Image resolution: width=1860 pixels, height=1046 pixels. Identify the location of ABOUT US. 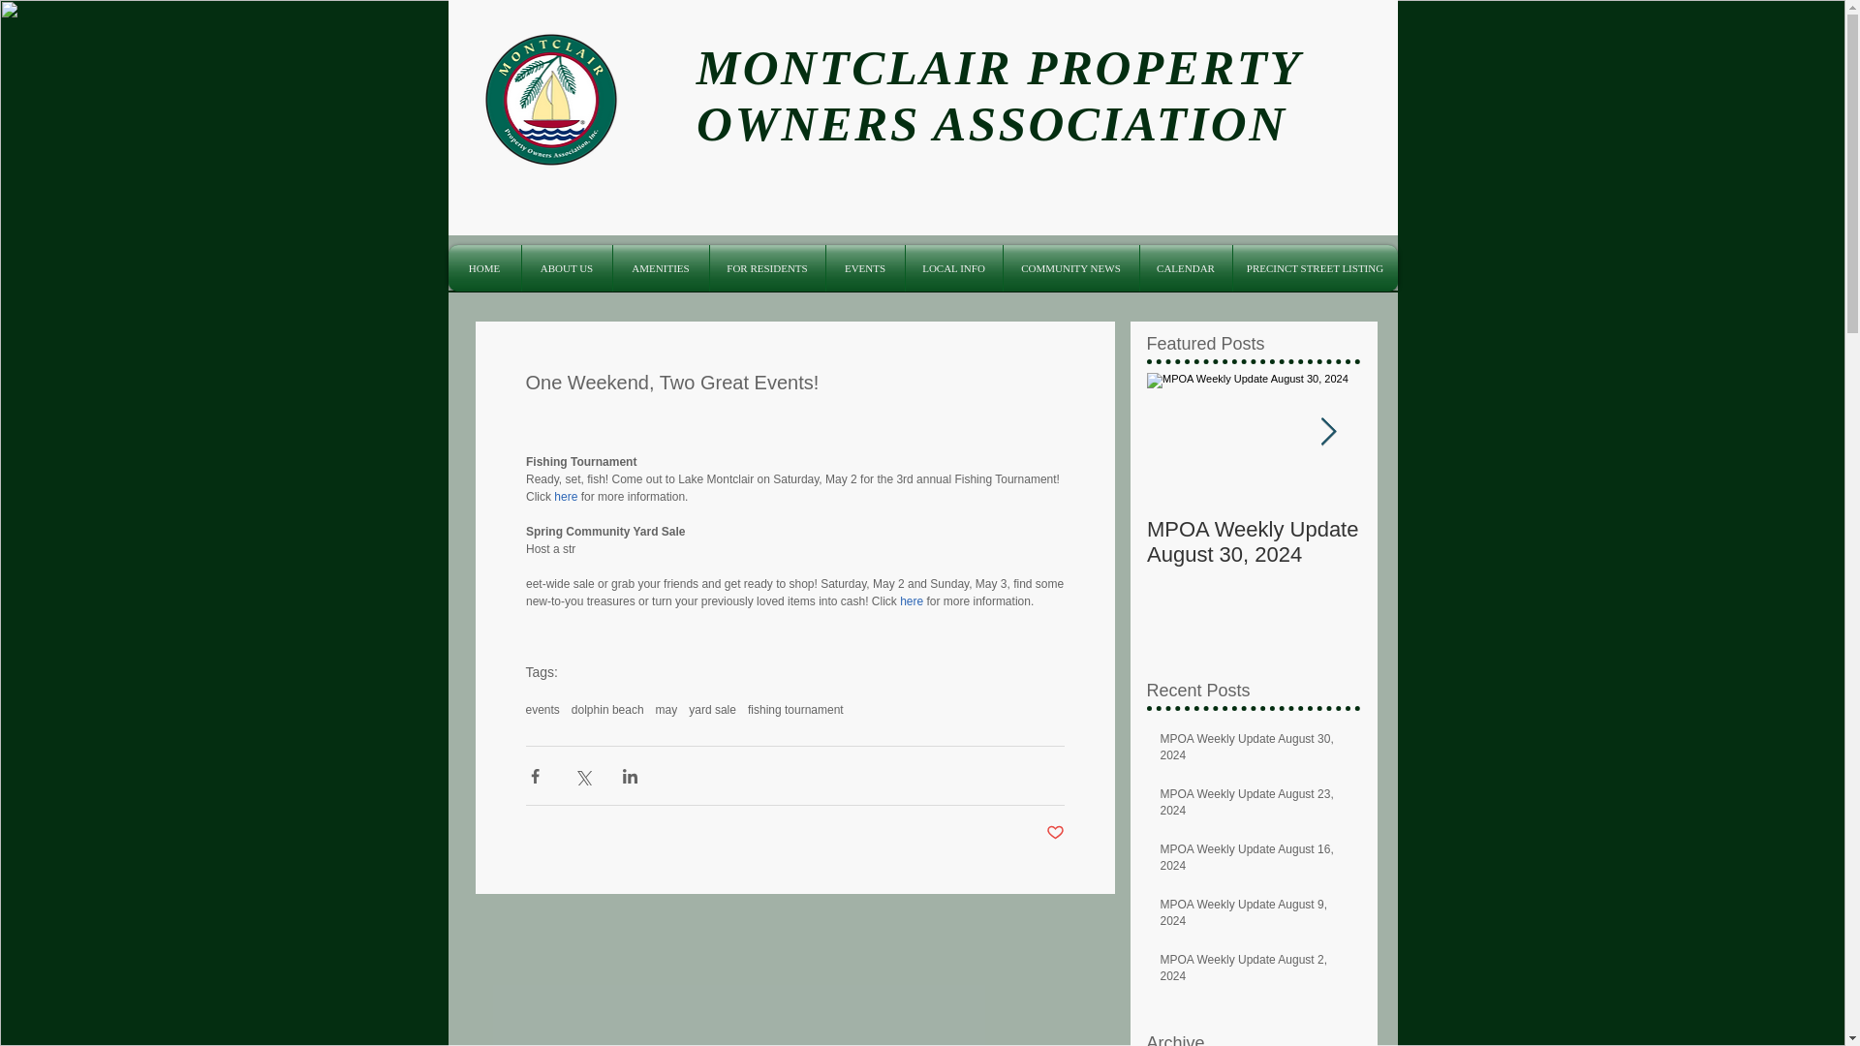
(566, 267).